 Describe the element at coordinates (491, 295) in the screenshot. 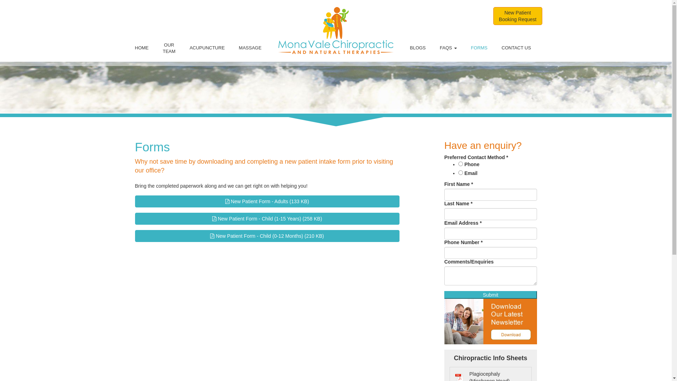

I see `Submit` at that location.